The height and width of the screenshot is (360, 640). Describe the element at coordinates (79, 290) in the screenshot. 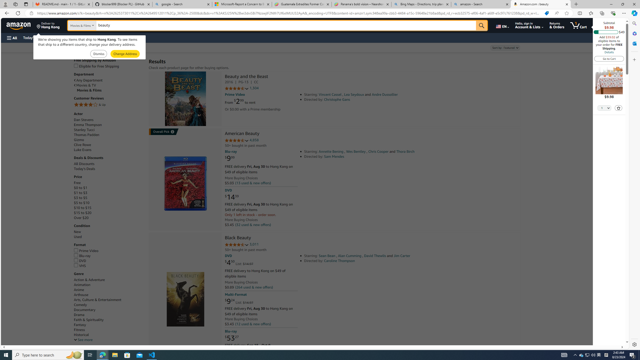

I see `Anime` at that location.